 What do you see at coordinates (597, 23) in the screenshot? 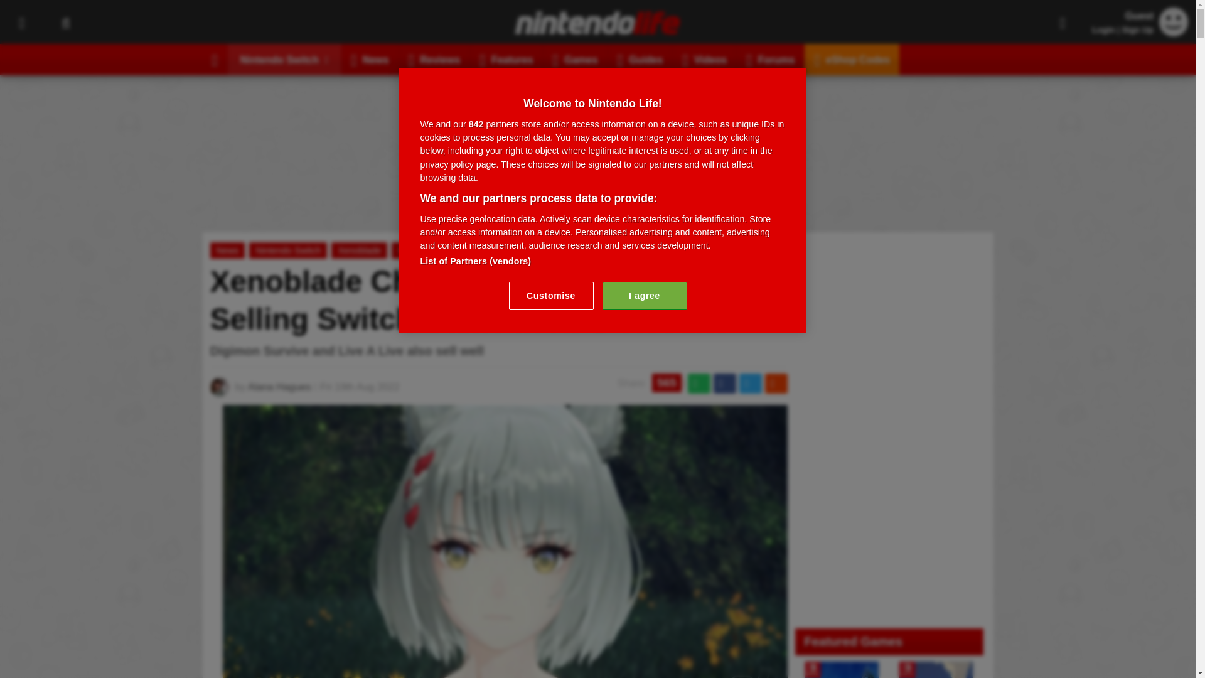
I see `Nintendo Life` at bounding box center [597, 23].